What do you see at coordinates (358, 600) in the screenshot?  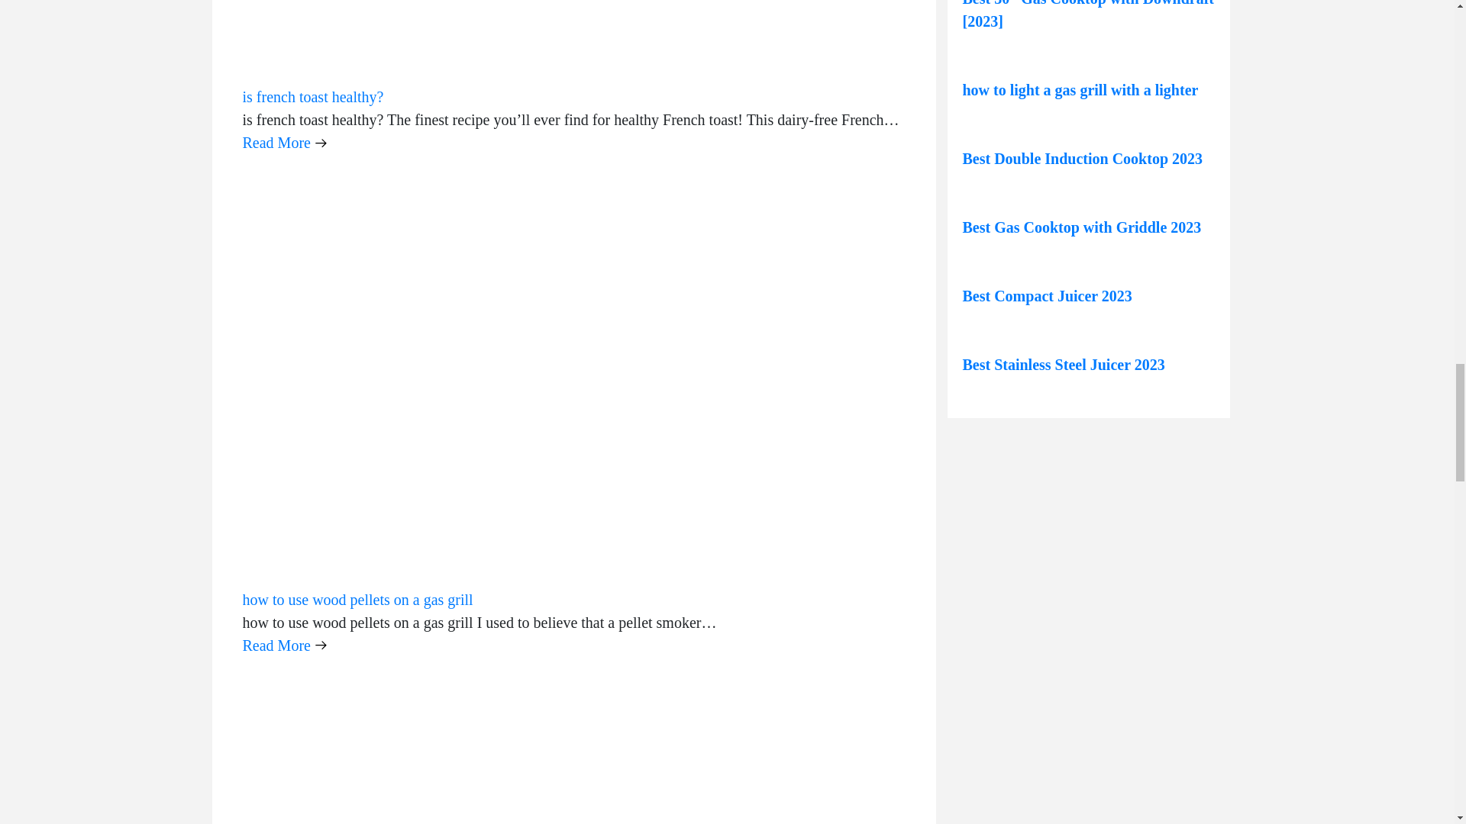 I see `how to use wood pellets on a gas grill` at bounding box center [358, 600].